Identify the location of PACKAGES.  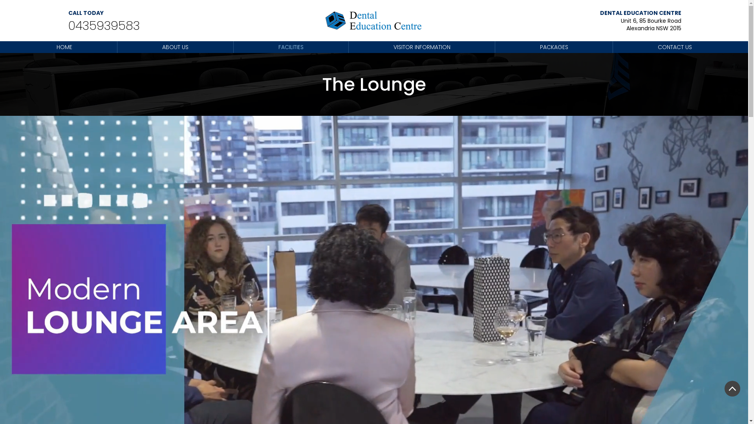
(554, 47).